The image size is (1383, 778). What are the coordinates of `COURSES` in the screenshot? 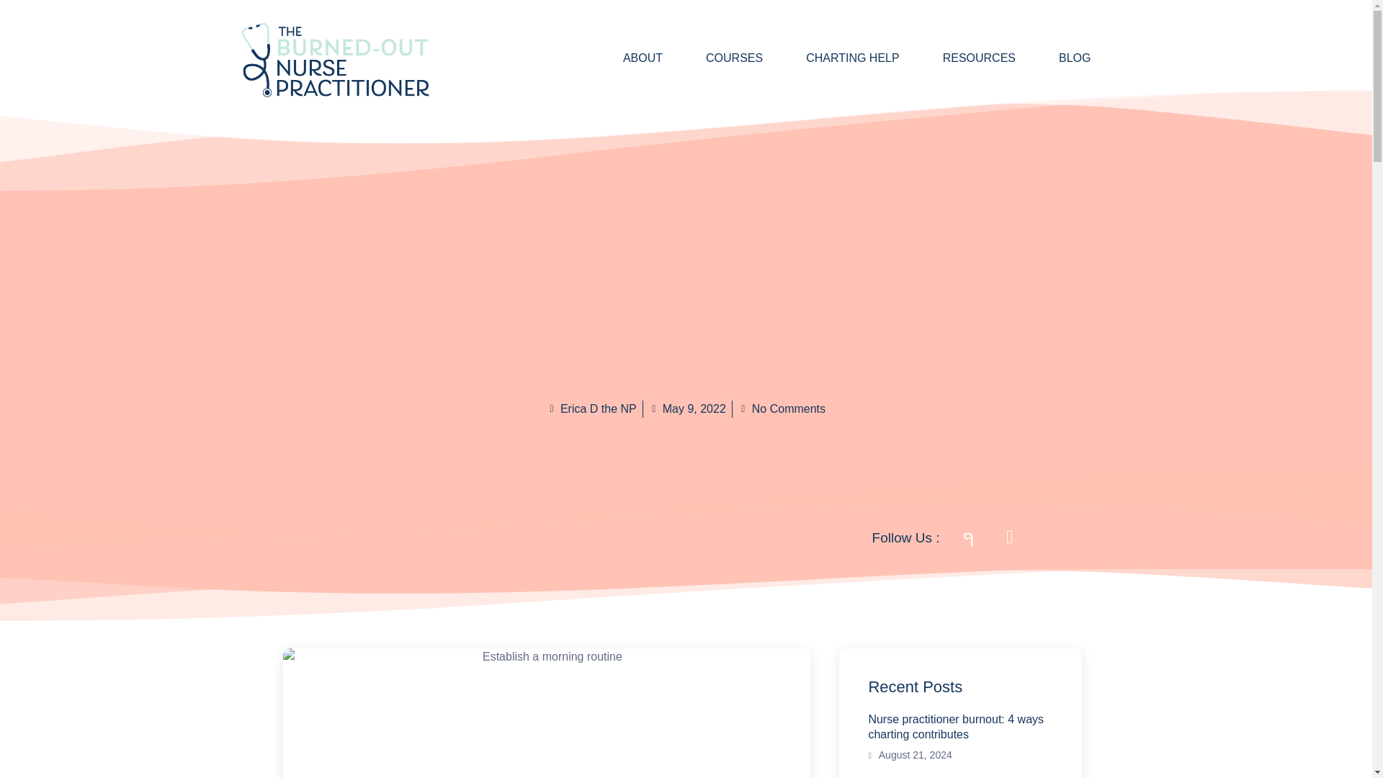 It's located at (712, 58).